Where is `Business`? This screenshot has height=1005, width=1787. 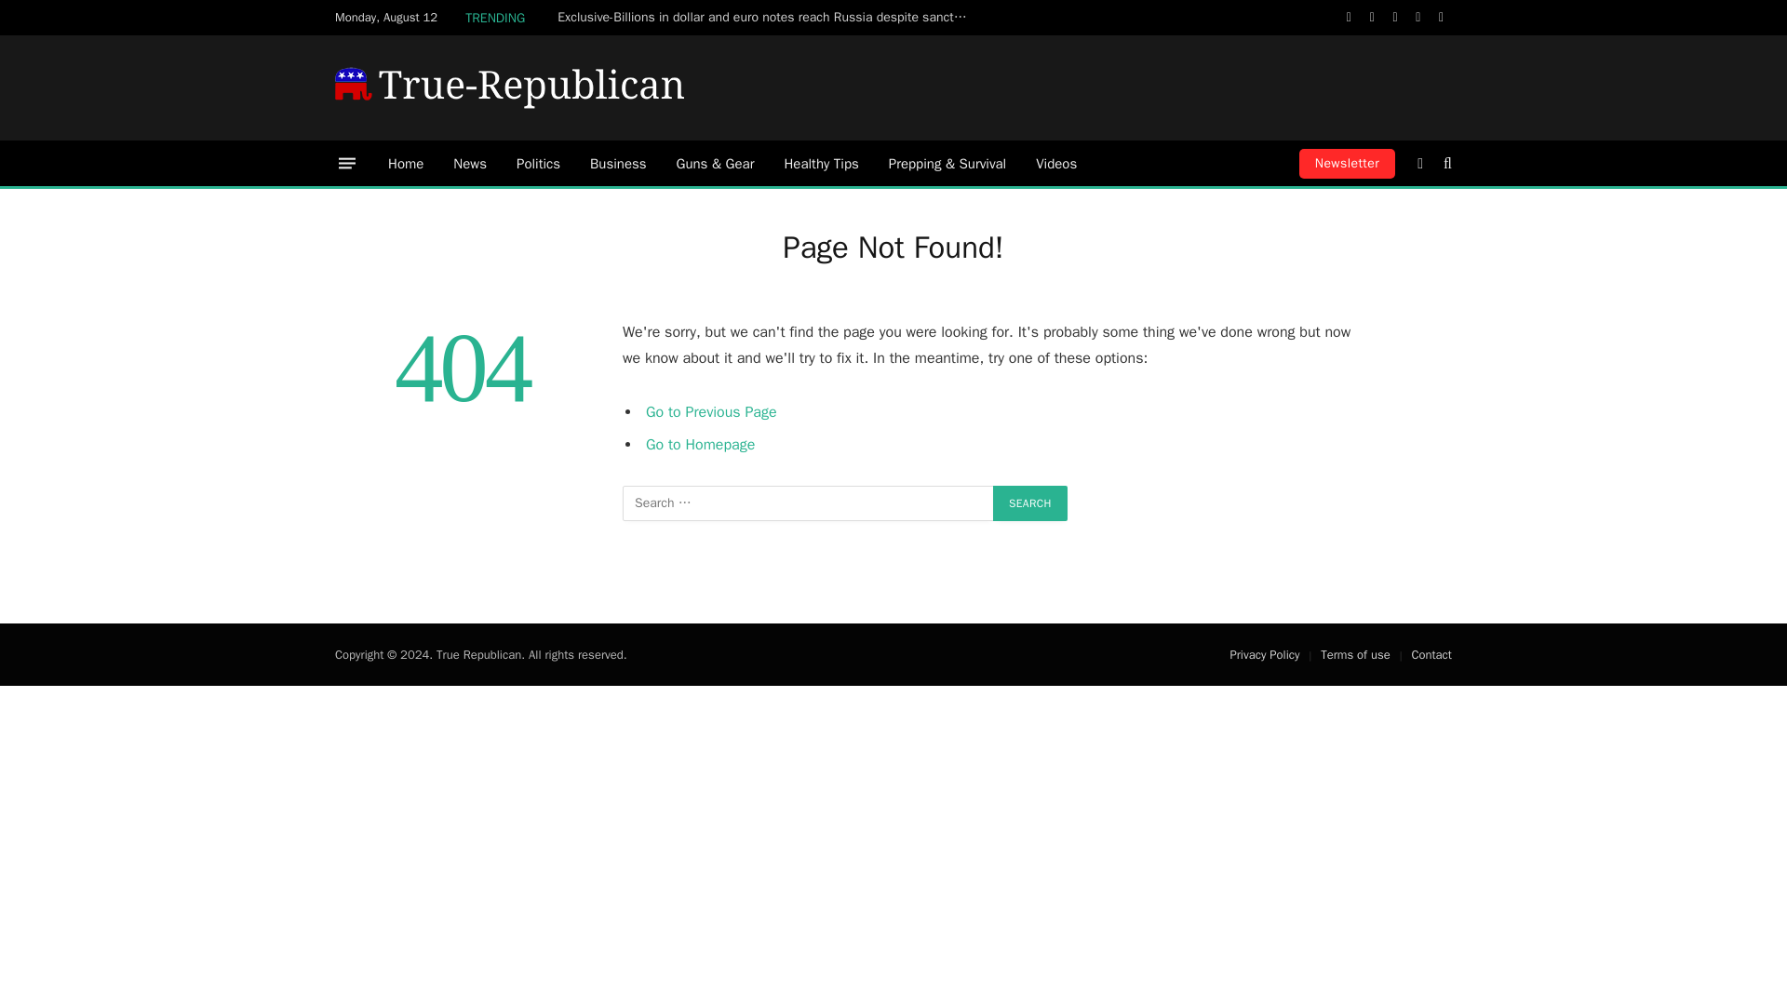
Business is located at coordinates (618, 163).